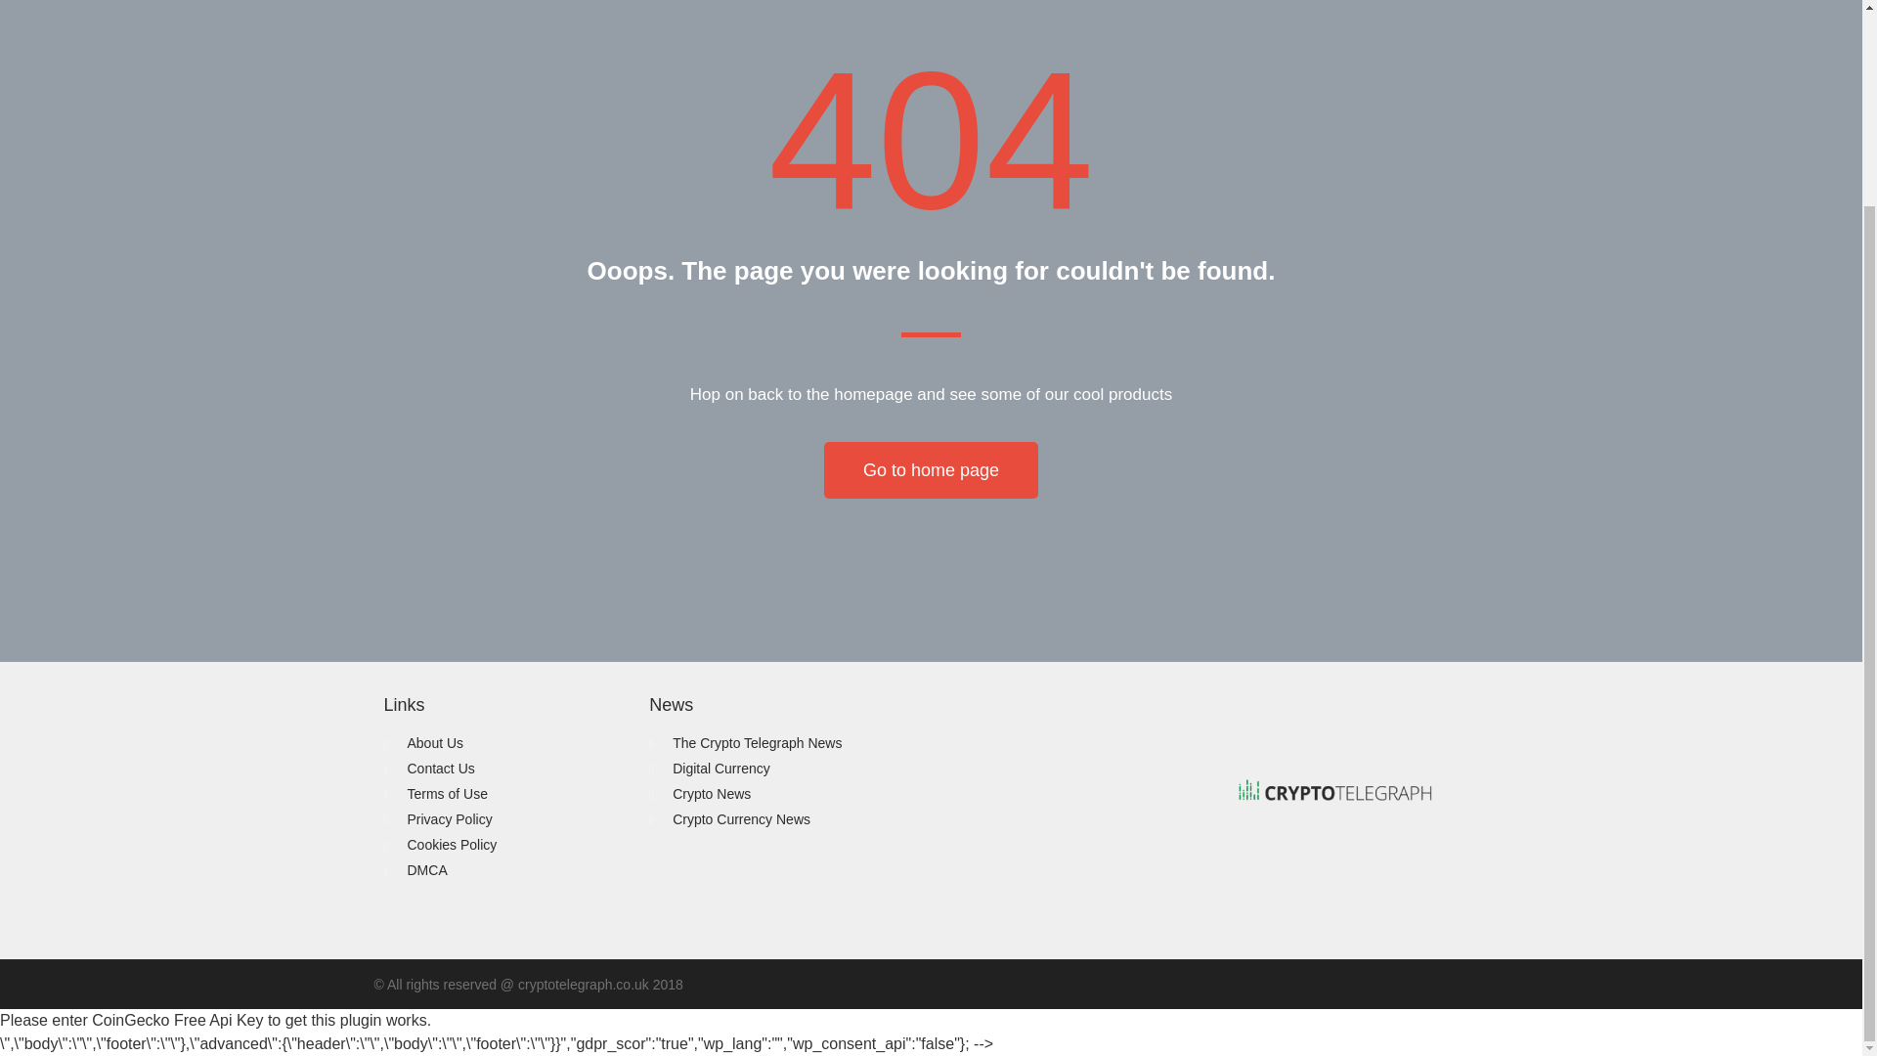 The image size is (1877, 1056). I want to click on Terms of Use, so click(505, 794).